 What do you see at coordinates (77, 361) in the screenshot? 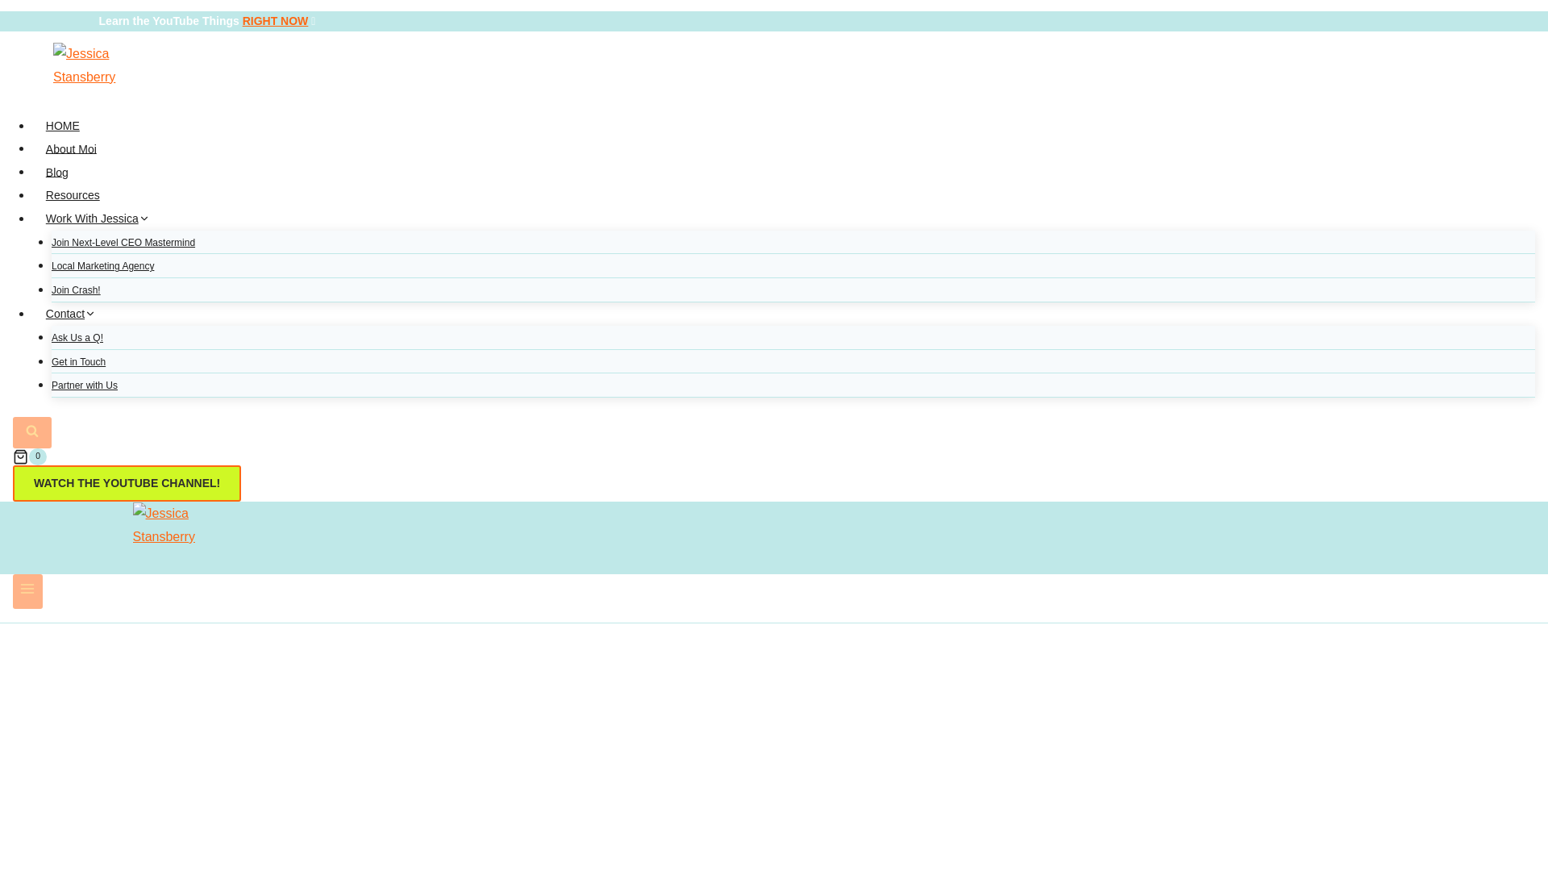
I see `Get in Touch` at bounding box center [77, 361].